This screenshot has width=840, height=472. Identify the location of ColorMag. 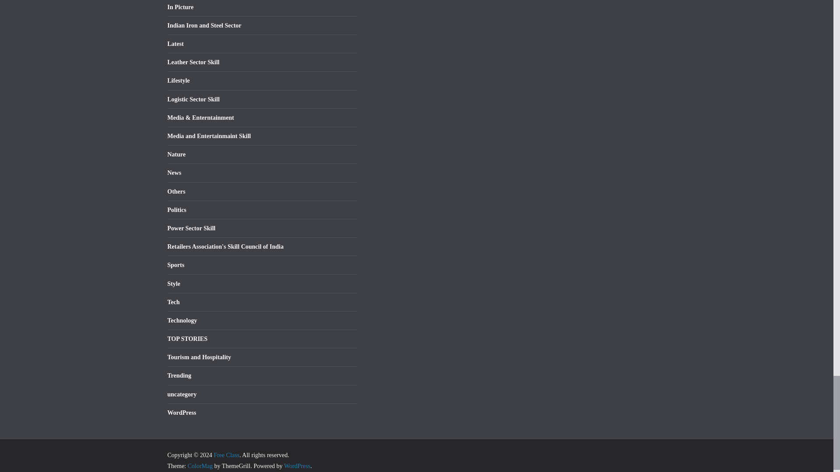
(200, 466).